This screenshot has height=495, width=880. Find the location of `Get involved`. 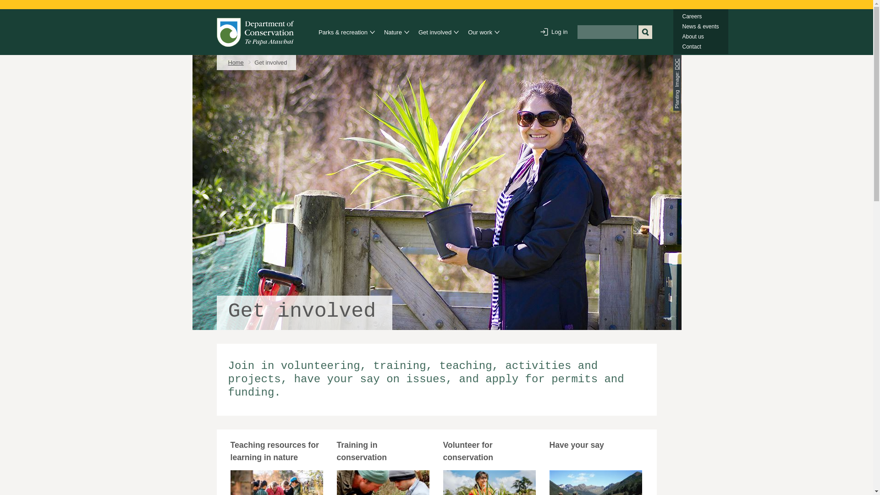

Get involved is located at coordinates (436, 33).